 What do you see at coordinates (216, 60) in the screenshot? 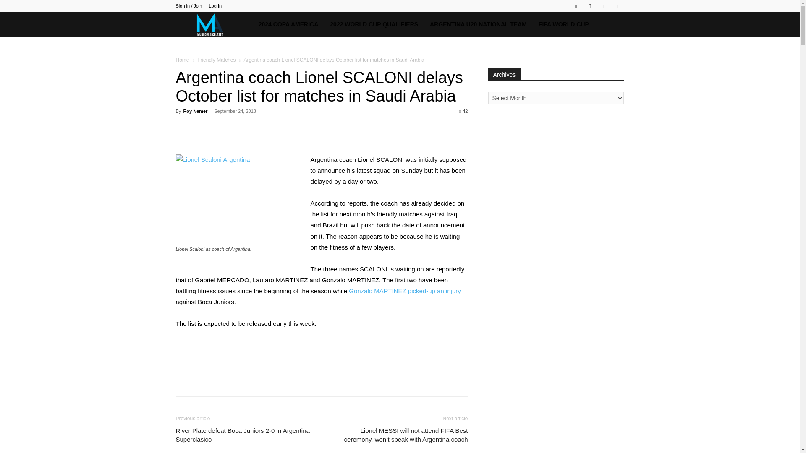
I see `Friendly Matches` at bounding box center [216, 60].